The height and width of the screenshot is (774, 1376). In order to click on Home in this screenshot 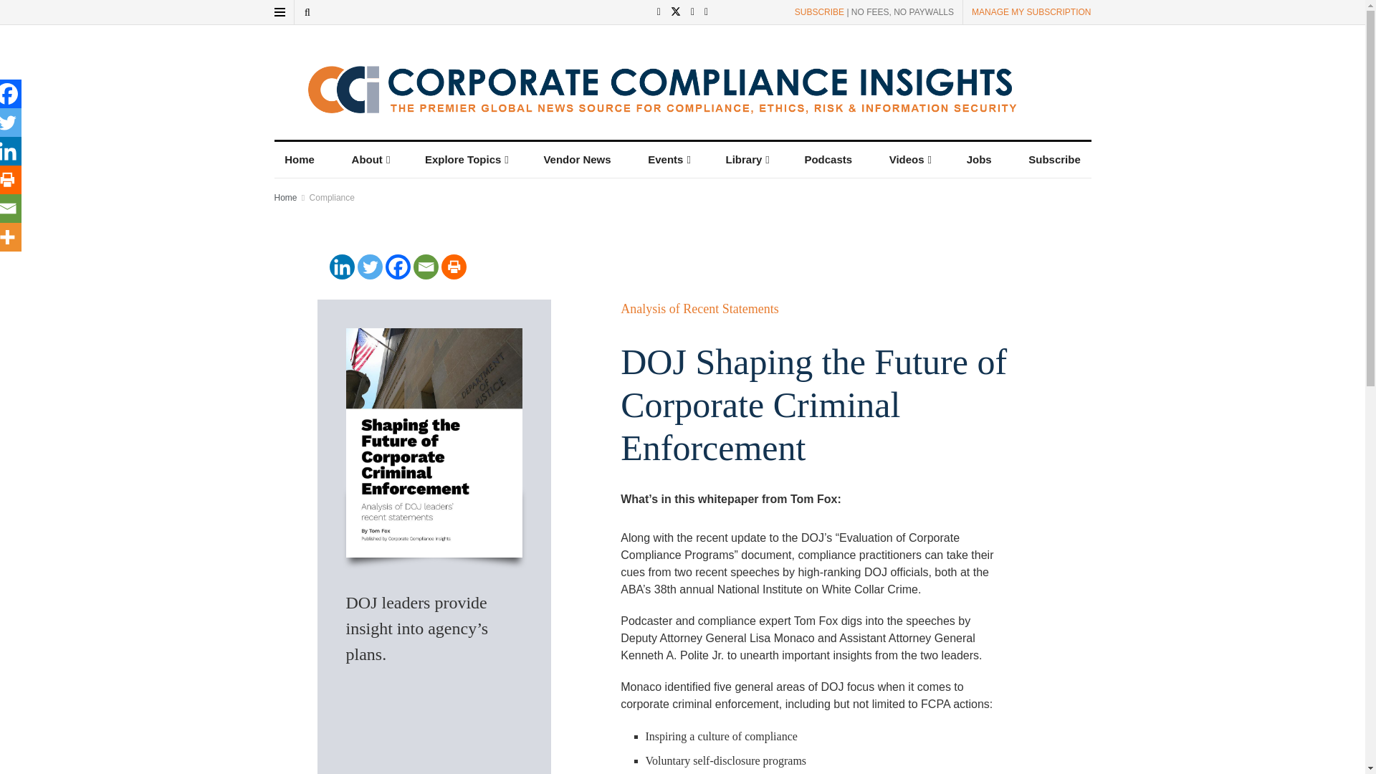, I will do `click(300, 159)`.